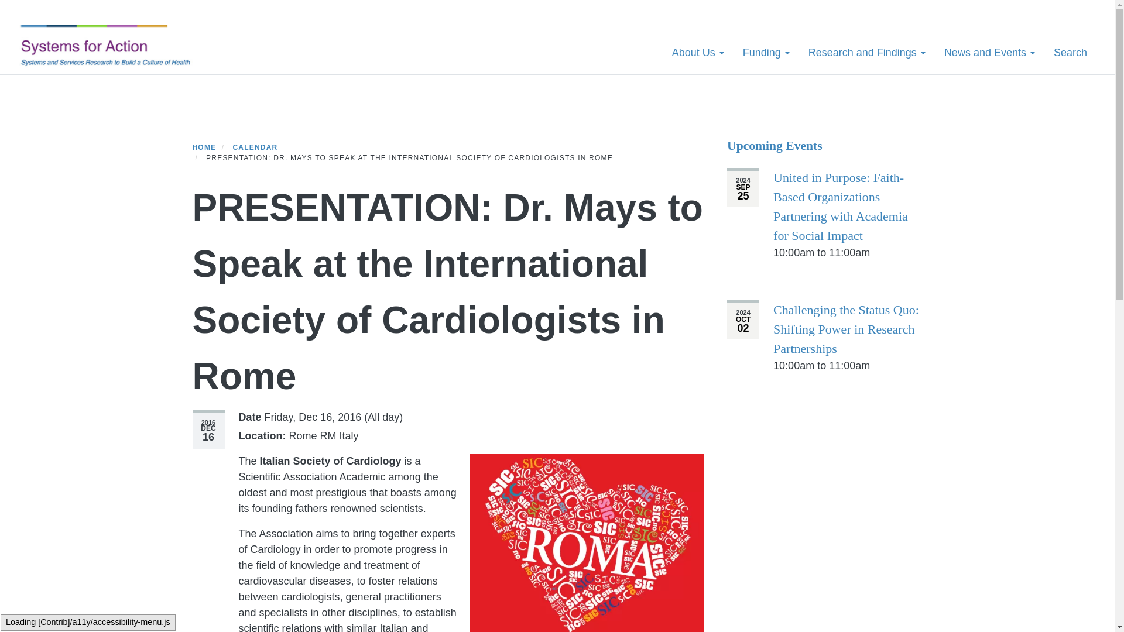 The image size is (1124, 632). I want to click on Search, so click(1070, 52).